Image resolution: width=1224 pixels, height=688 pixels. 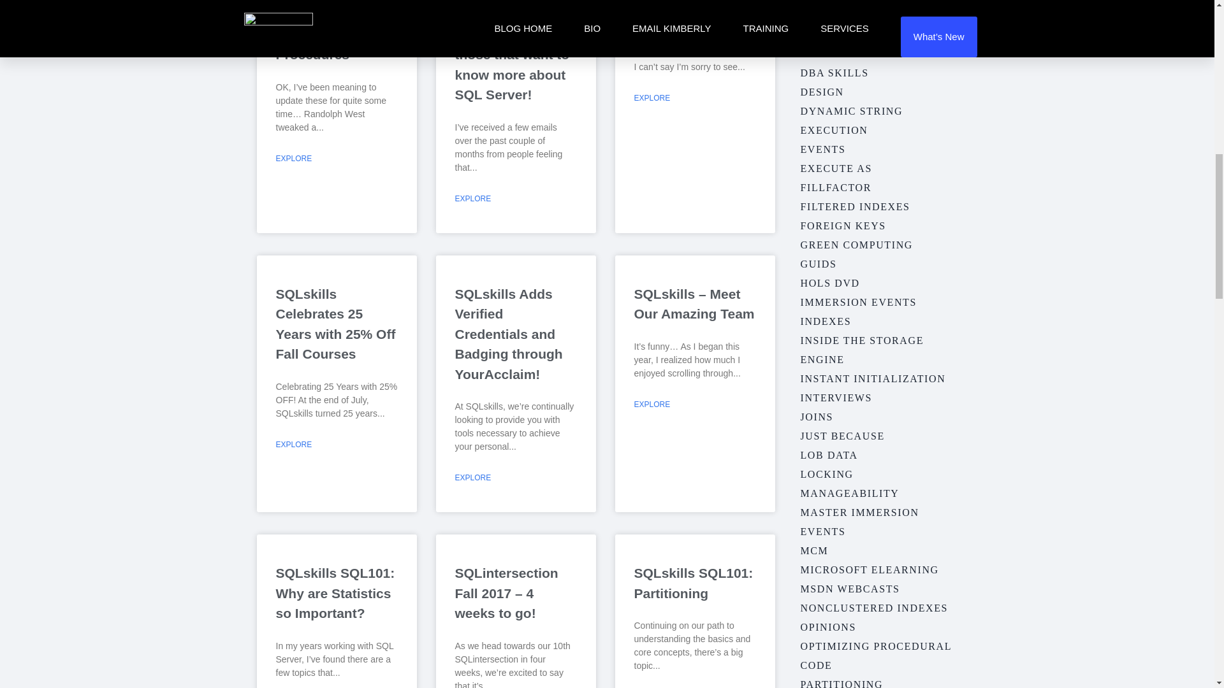 I want to click on EXPLORE, so click(x=293, y=158).